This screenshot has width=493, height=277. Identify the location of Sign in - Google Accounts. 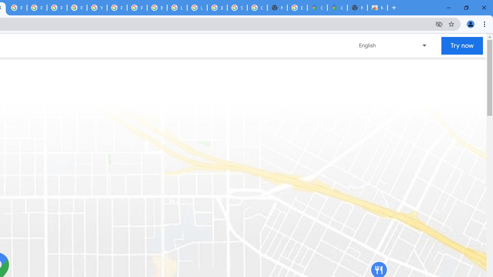
(237, 8).